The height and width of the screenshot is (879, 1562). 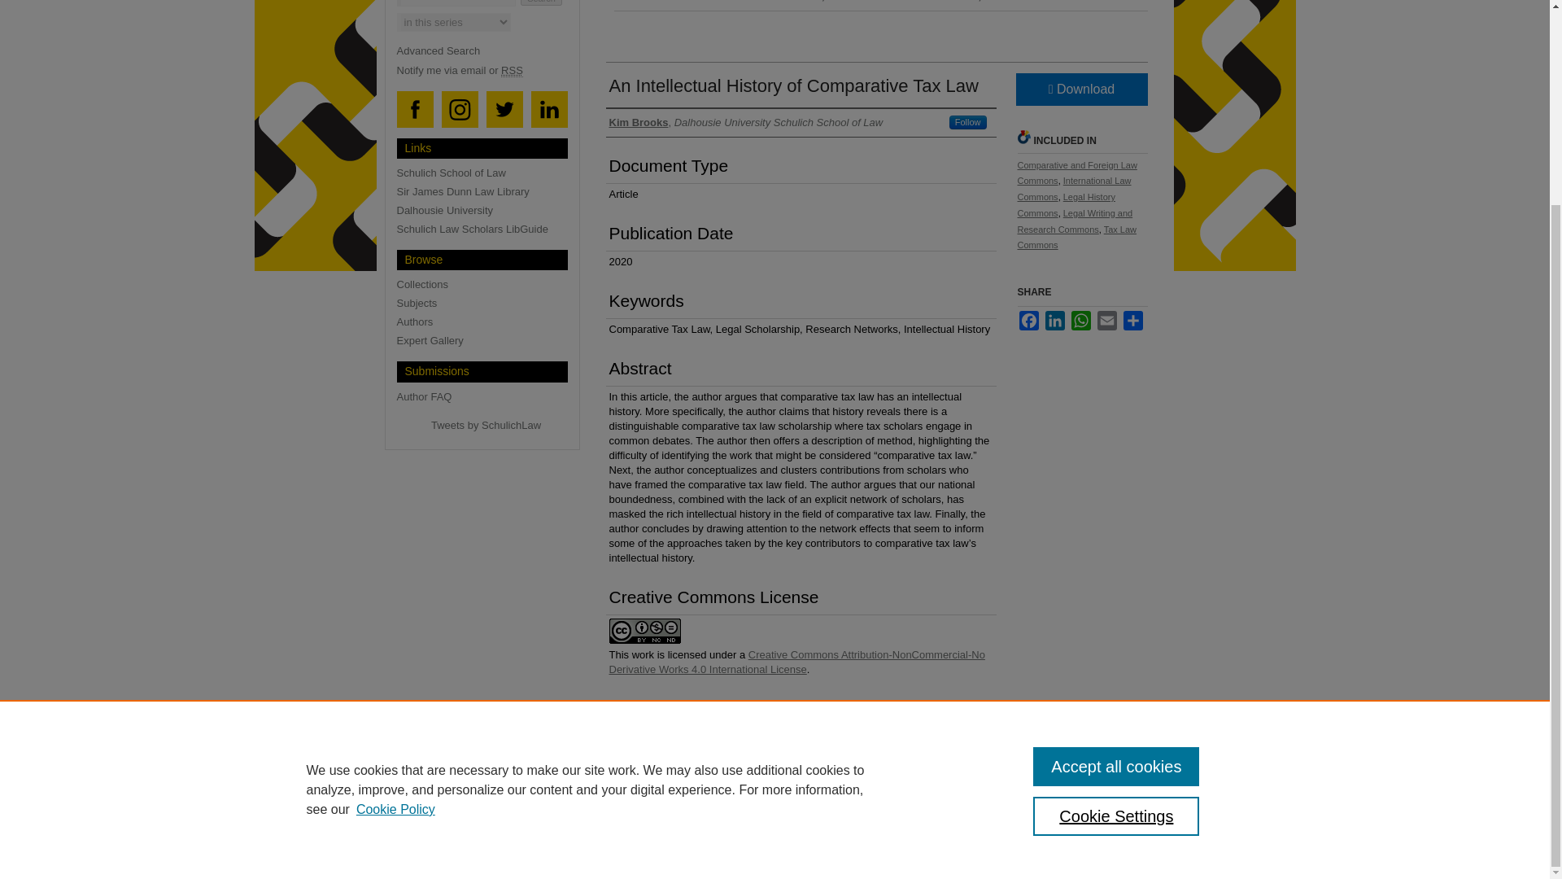 I want to click on Comparative and Foreign Law Commons, so click(x=1076, y=173).